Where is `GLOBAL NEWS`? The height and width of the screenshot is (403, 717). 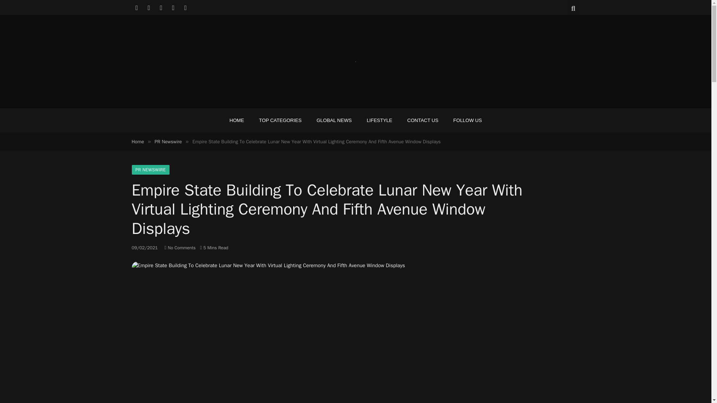
GLOBAL NEWS is located at coordinates (334, 120).